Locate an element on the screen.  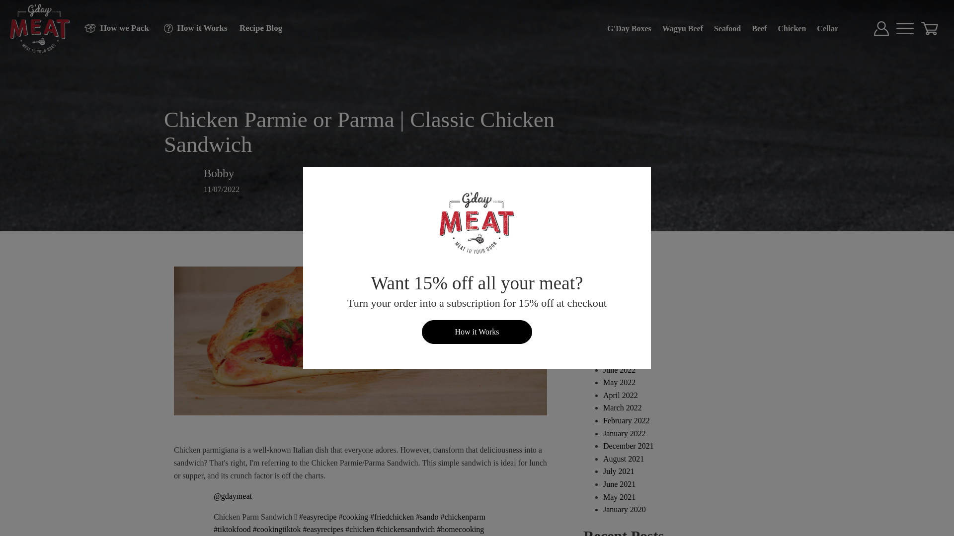
chickensandwich is located at coordinates (405, 529).